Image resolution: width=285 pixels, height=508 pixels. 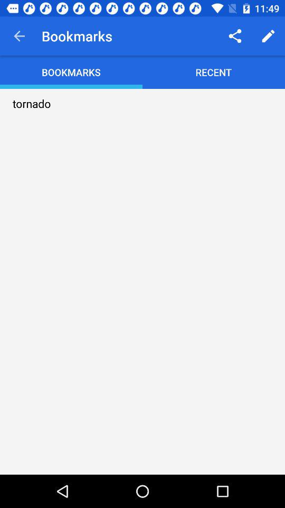 What do you see at coordinates (19, 36) in the screenshot?
I see `select the item to the left of bookmarks` at bounding box center [19, 36].